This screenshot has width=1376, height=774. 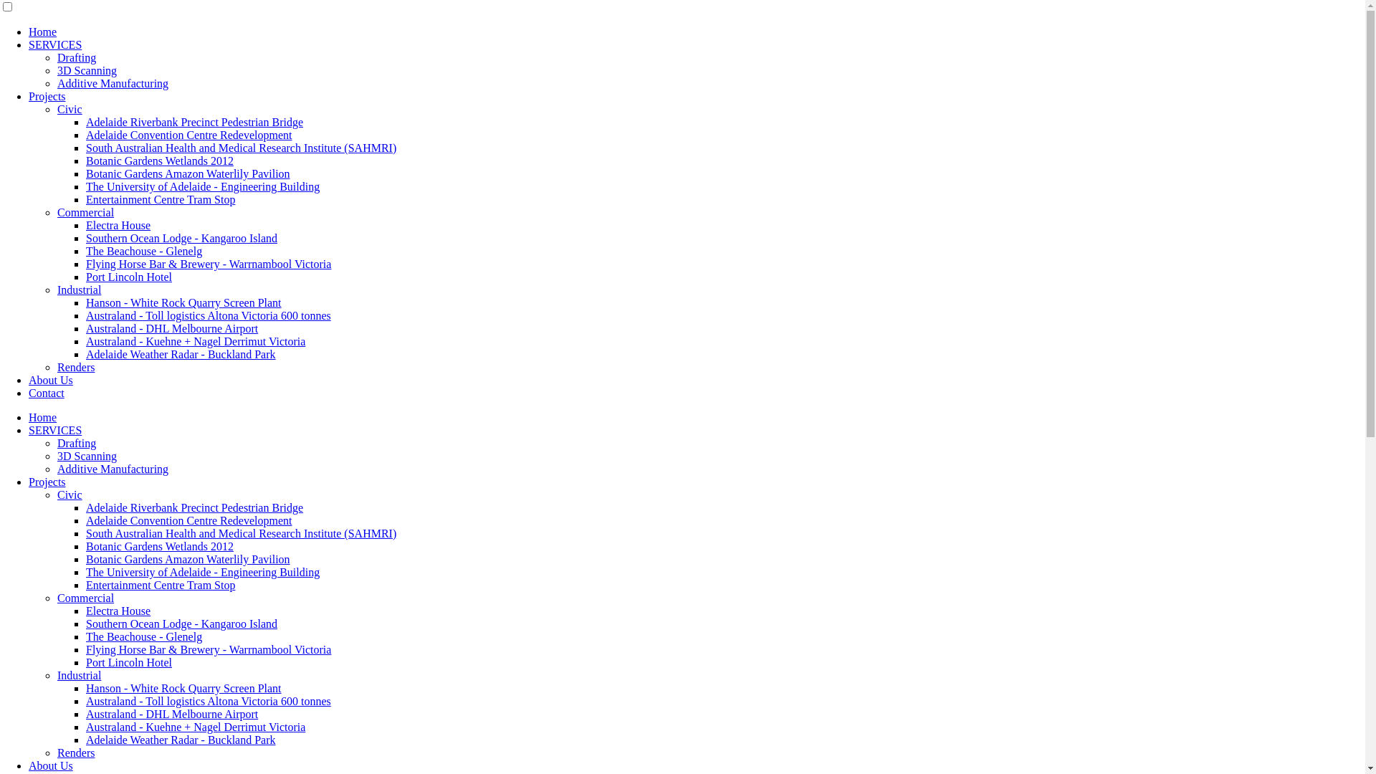 I want to click on Adelaide Riverbank Precinct Pedestrian Bridge, so click(x=195, y=507).